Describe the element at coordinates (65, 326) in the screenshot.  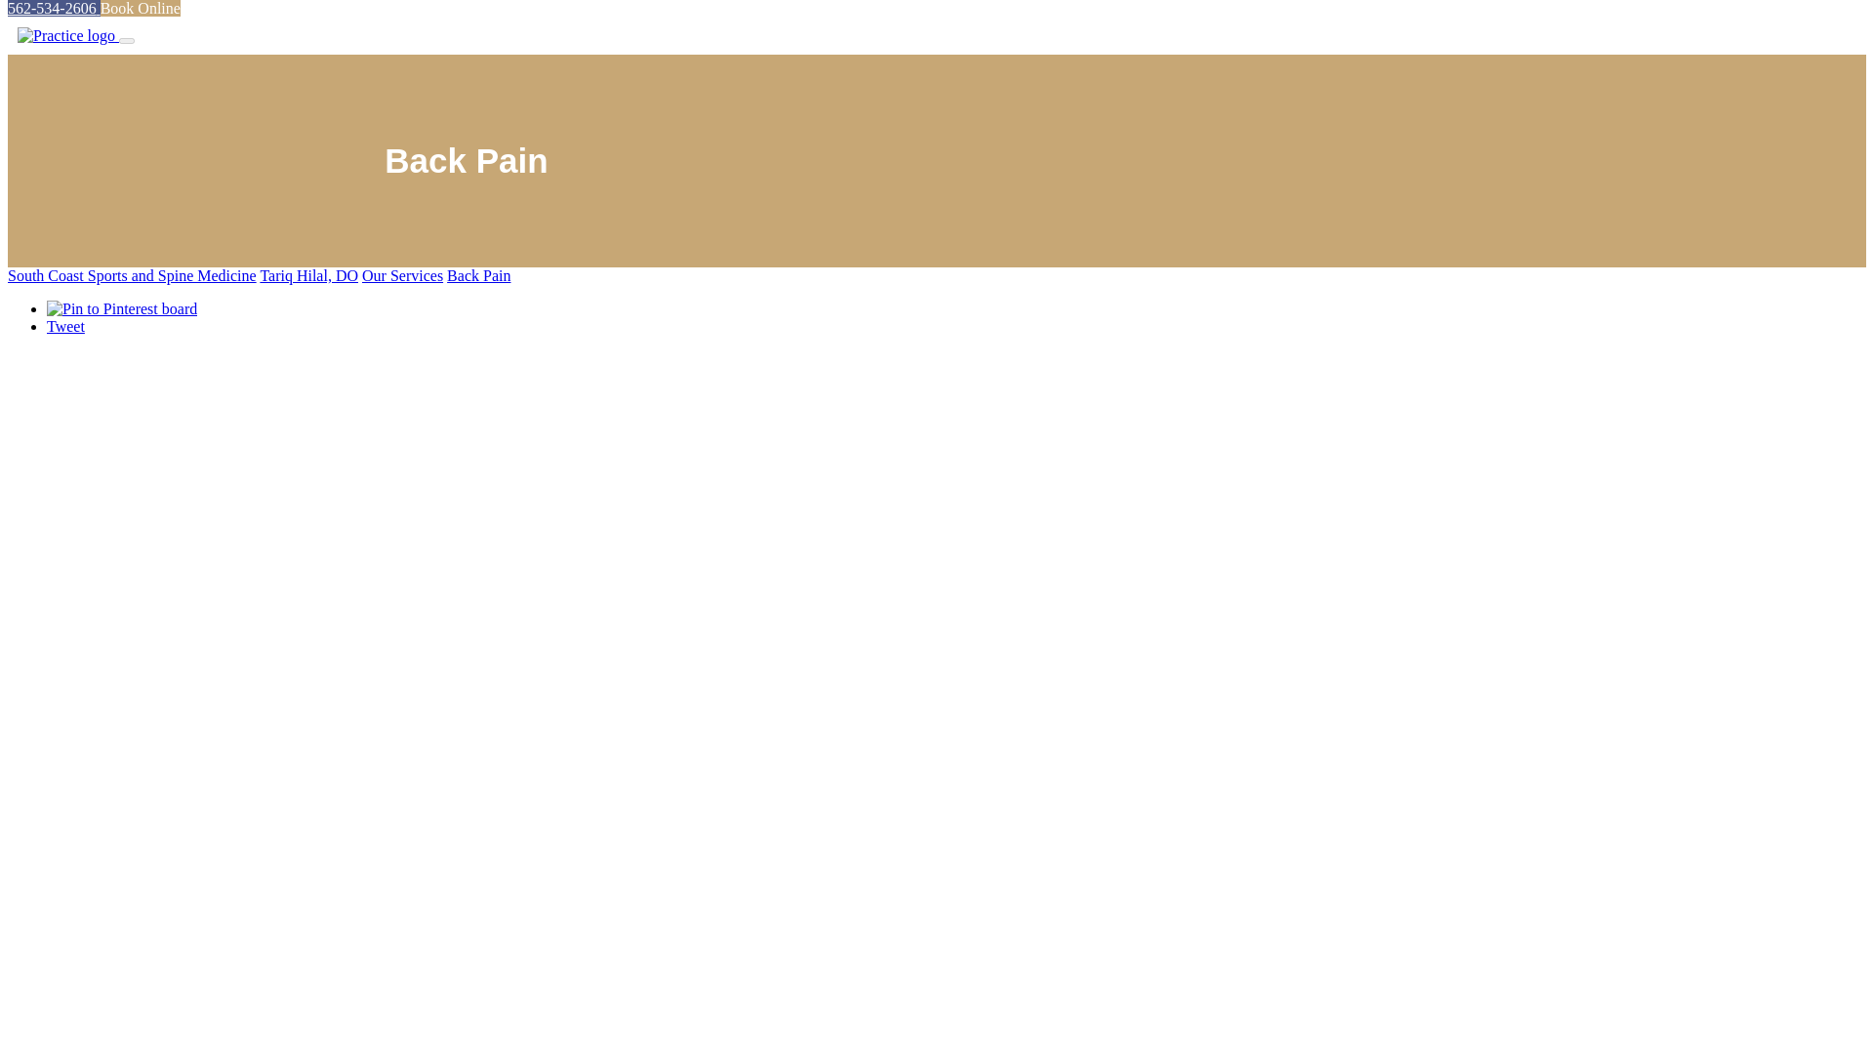
I see `Tweet` at that location.